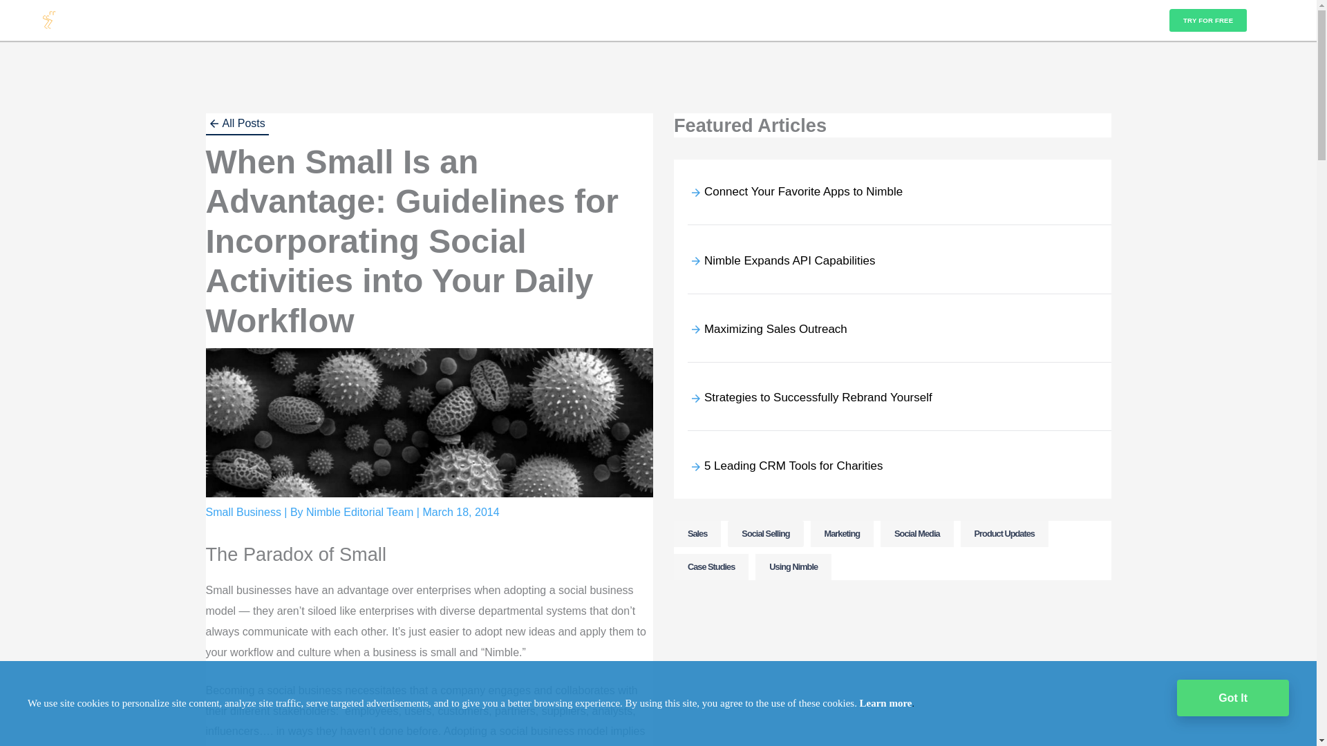 This screenshot has height=746, width=1327. Describe the element at coordinates (346, 21) in the screenshot. I see `SALES` at that location.